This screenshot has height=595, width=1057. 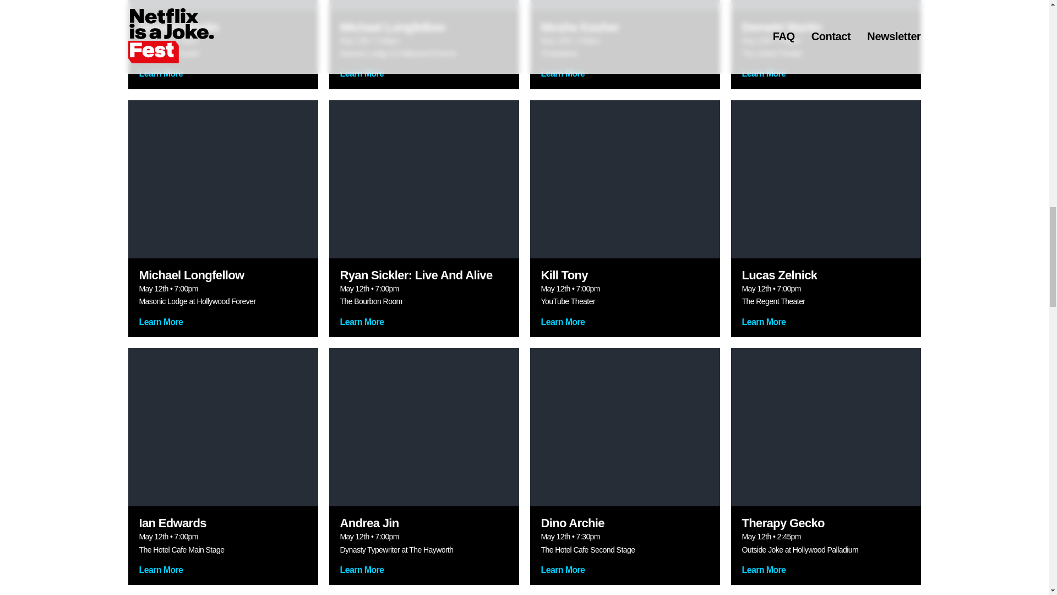 What do you see at coordinates (424, 575) in the screenshot?
I see `Learn More` at bounding box center [424, 575].